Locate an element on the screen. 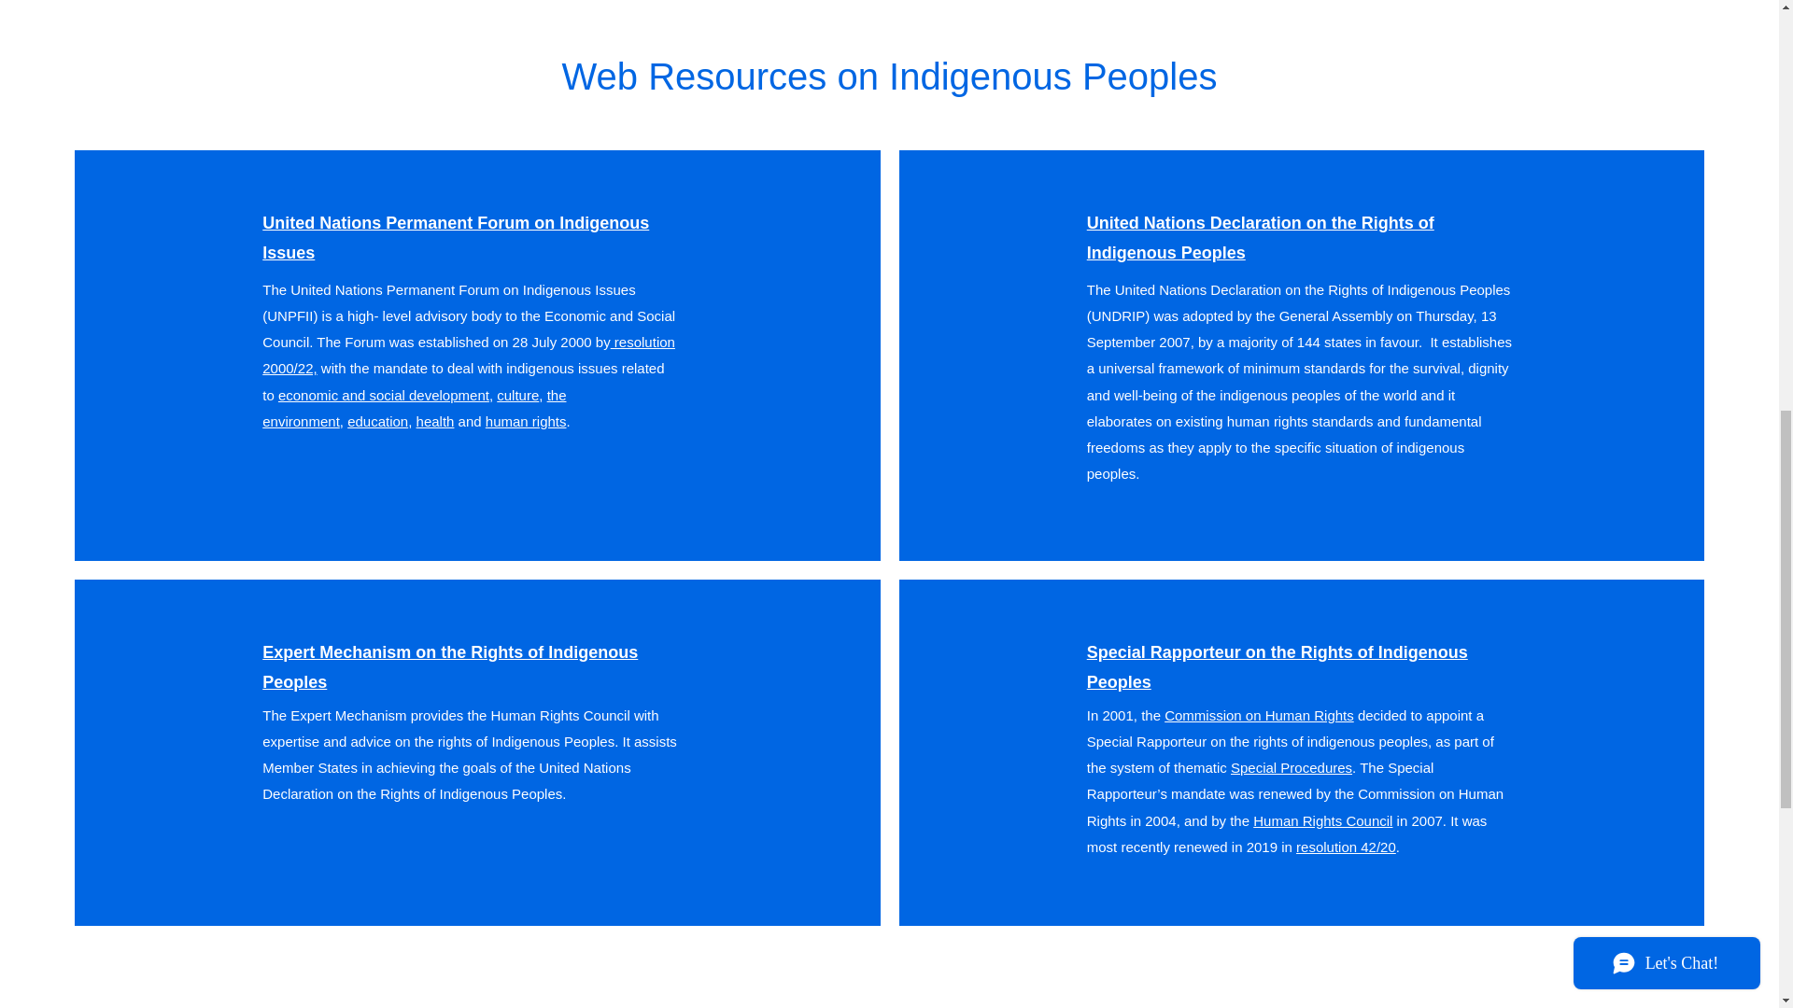  health is located at coordinates (435, 421).